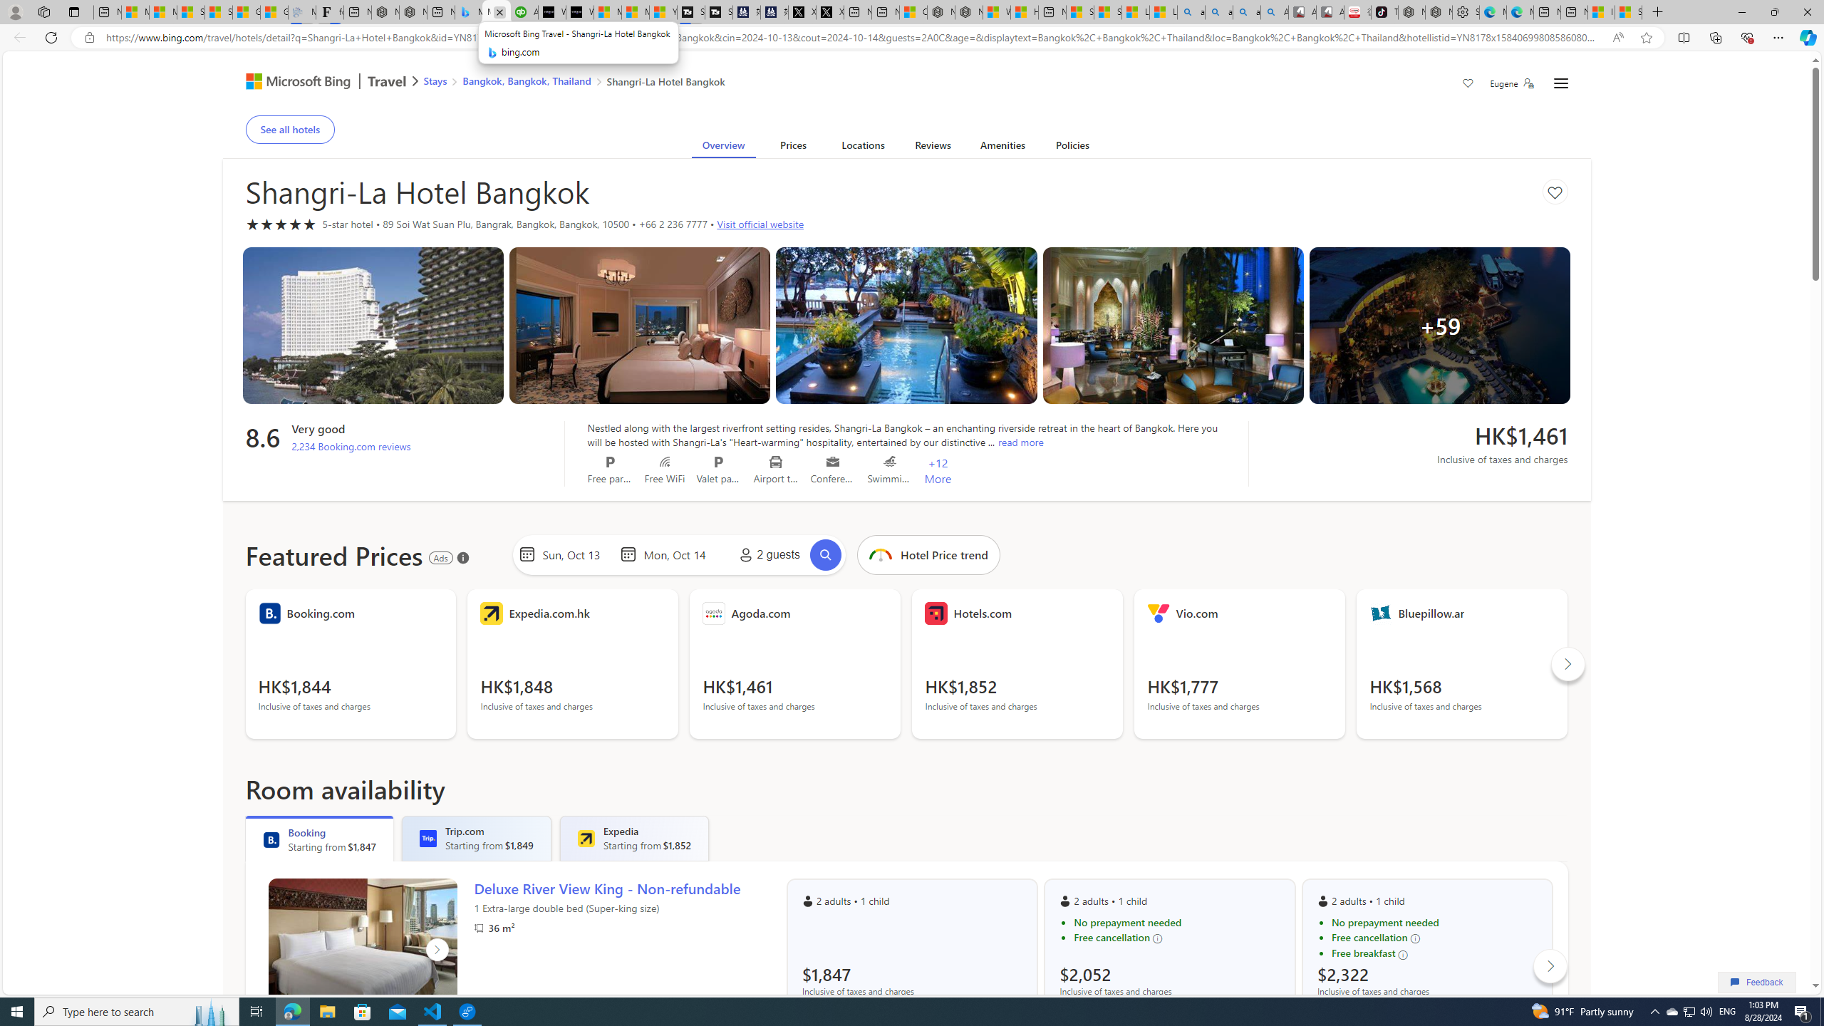  What do you see at coordinates (51, 37) in the screenshot?
I see `Refresh` at bounding box center [51, 37].